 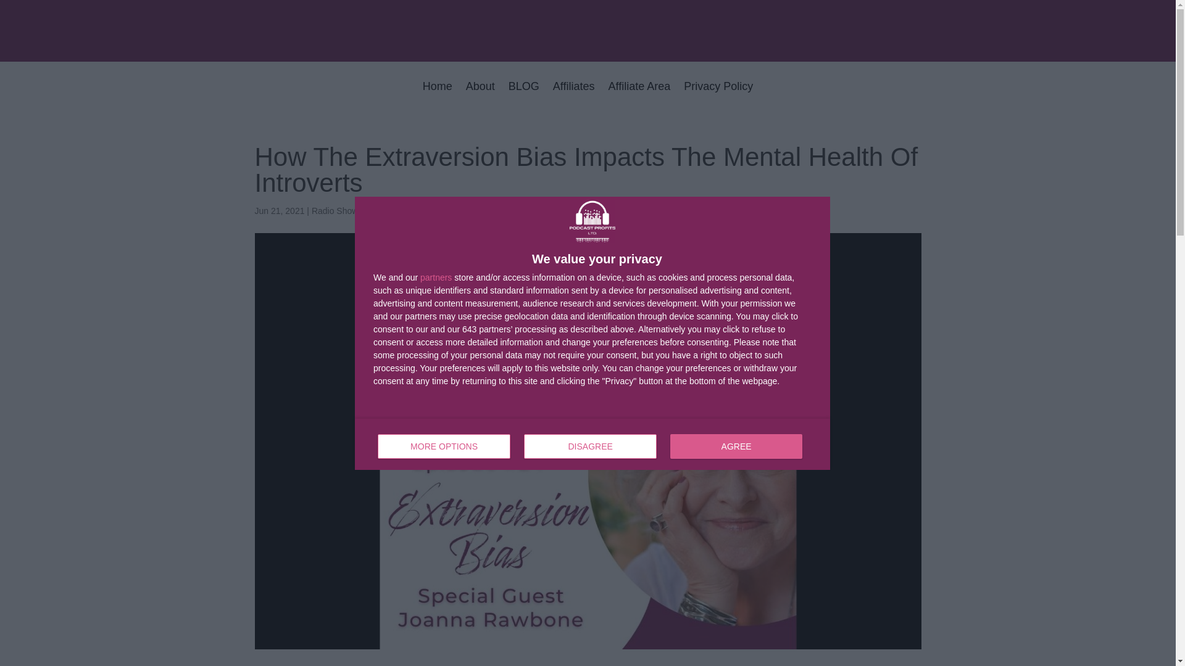 I want to click on Privacy Policy, so click(x=574, y=95).